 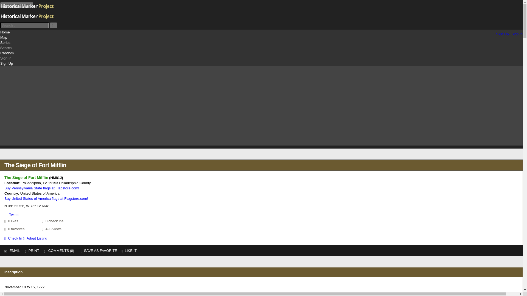 What do you see at coordinates (35, 238) in the screenshot?
I see `Adopt Listing` at bounding box center [35, 238].